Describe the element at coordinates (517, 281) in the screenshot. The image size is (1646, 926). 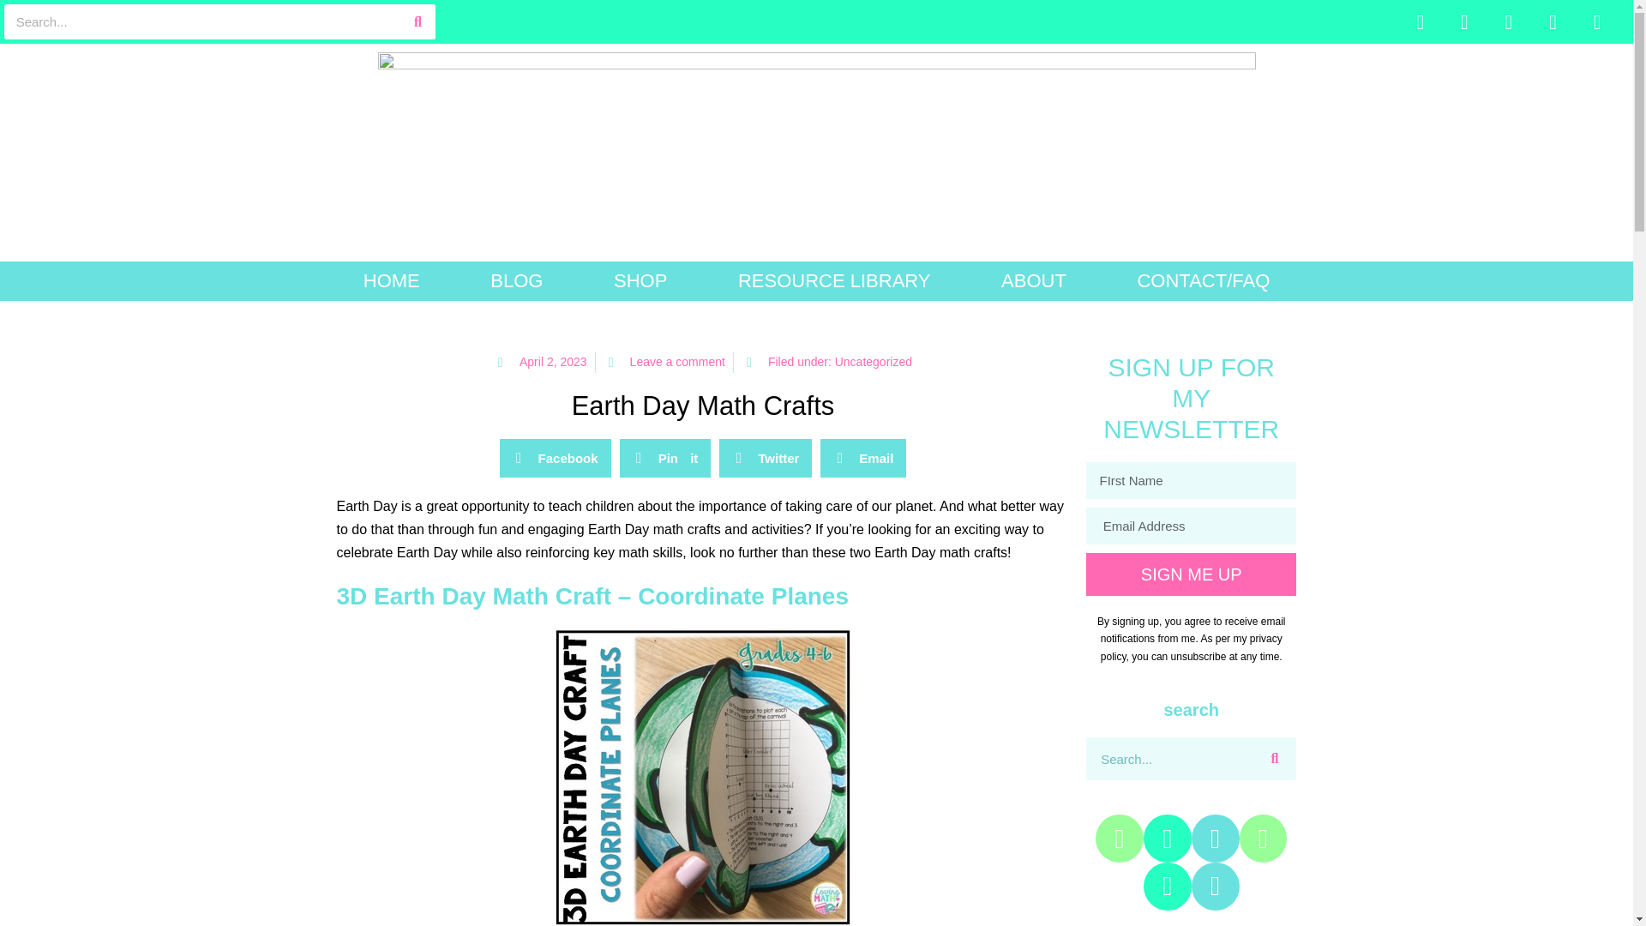
I see `BLOG` at that location.